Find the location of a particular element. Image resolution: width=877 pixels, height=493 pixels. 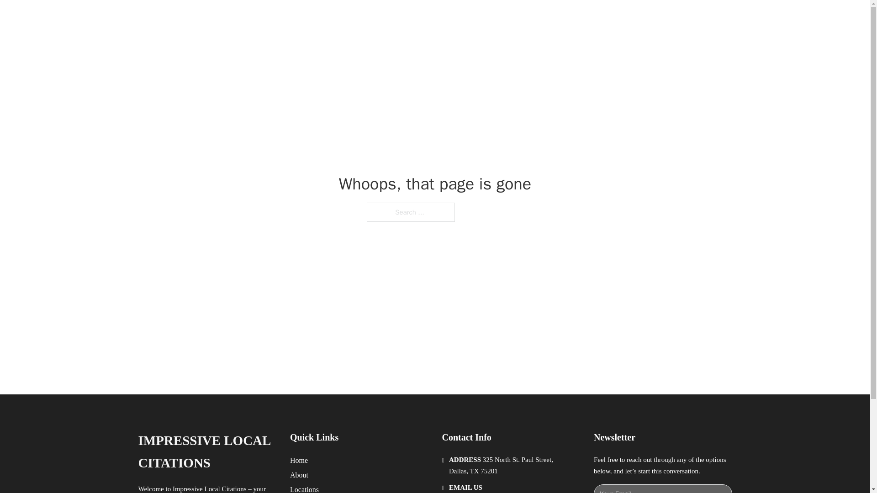

LOCATIONS is located at coordinates (597, 17).